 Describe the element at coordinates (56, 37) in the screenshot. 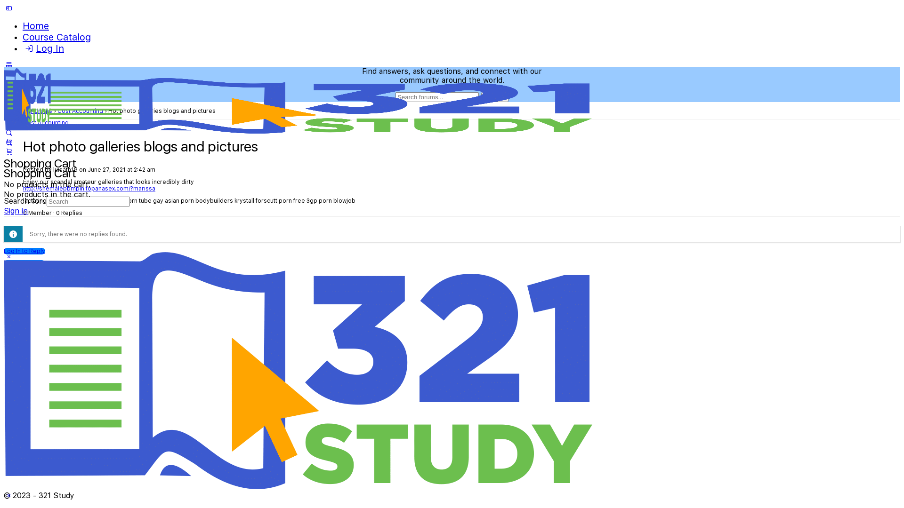

I see `Course Catalog` at that location.